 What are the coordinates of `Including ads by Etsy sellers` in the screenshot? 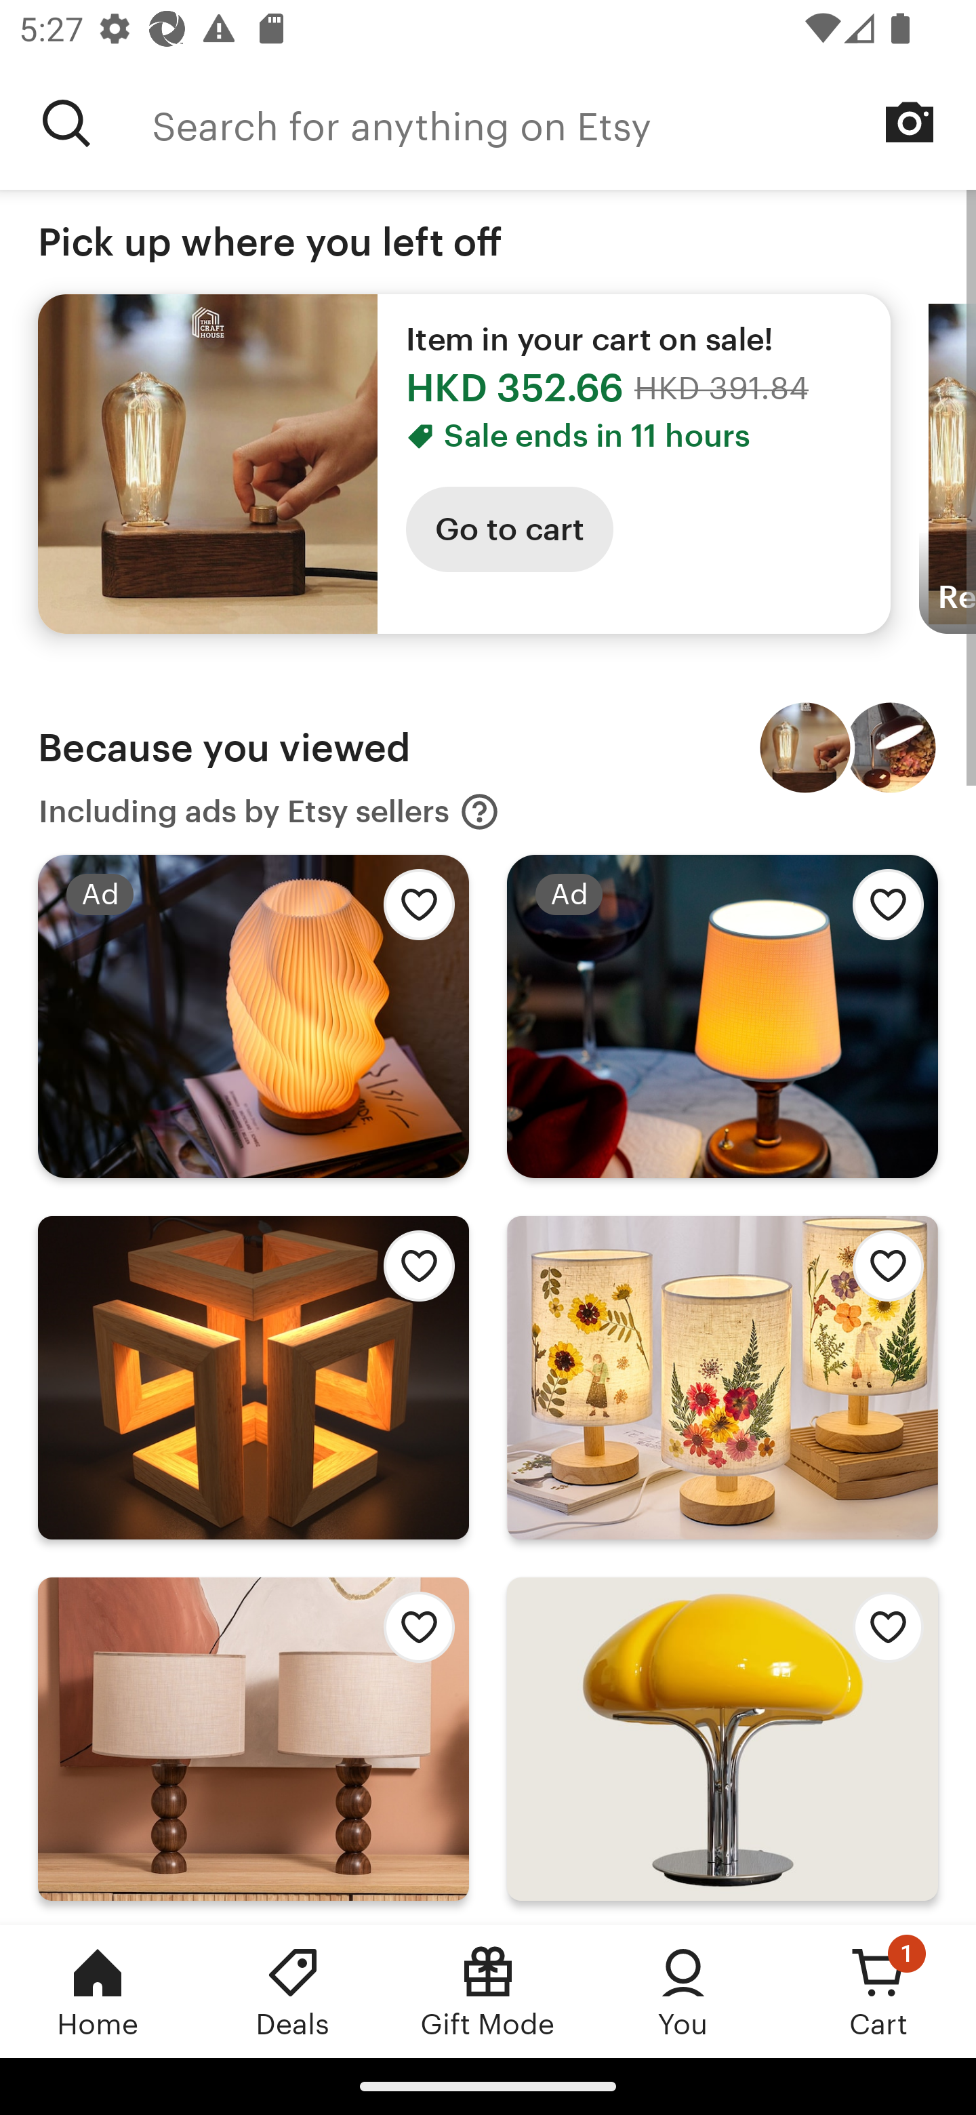 It's located at (269, 812).